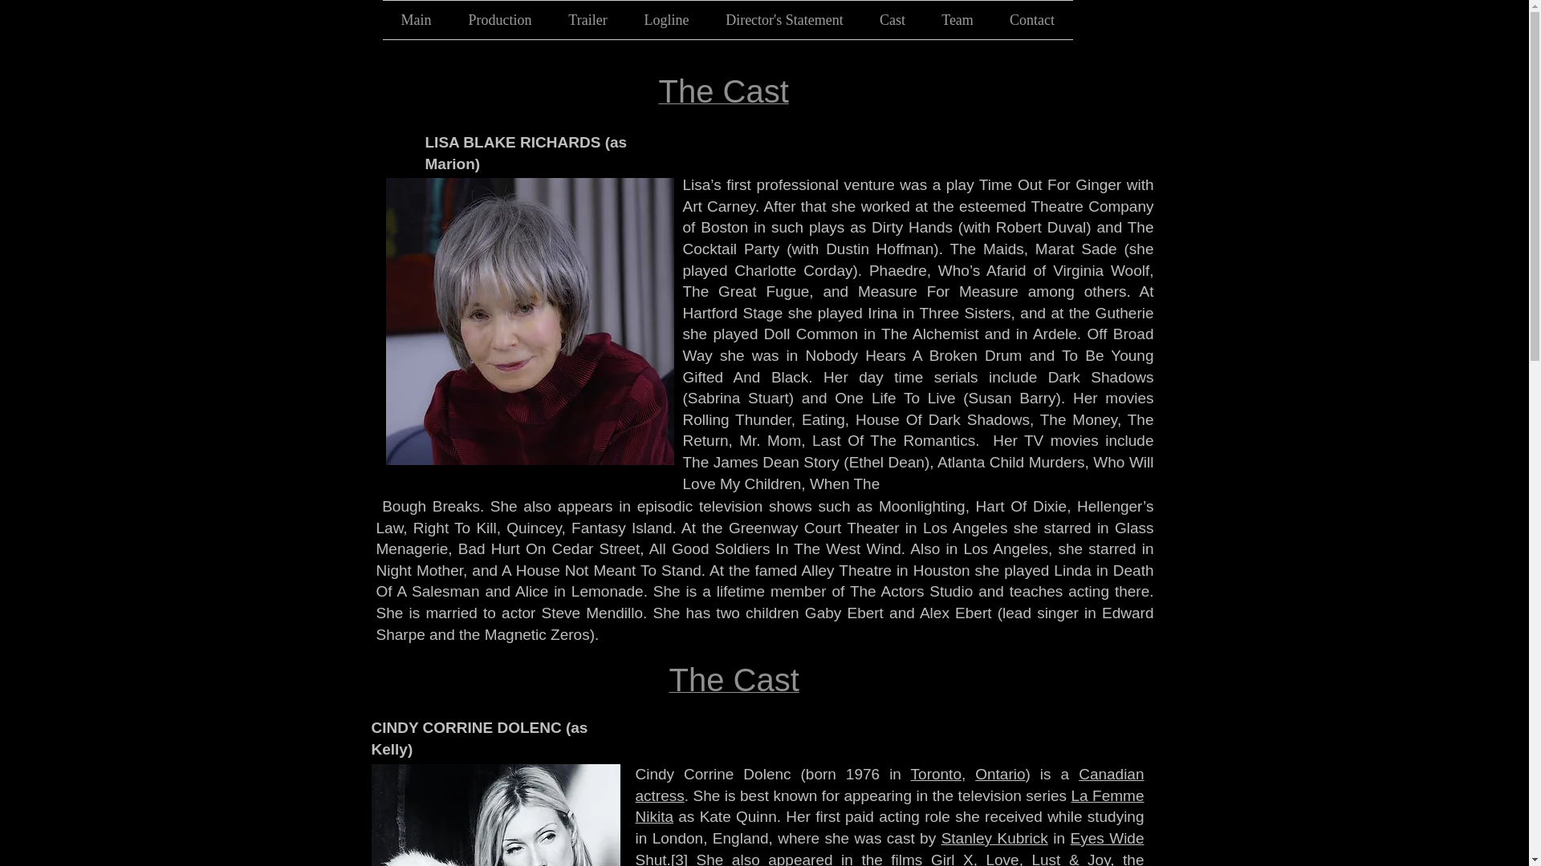 The image size is (1541, 866). Describe the element at coordinates (889, 807) in the screenshot. I see `La Femme Nikita` at that location.